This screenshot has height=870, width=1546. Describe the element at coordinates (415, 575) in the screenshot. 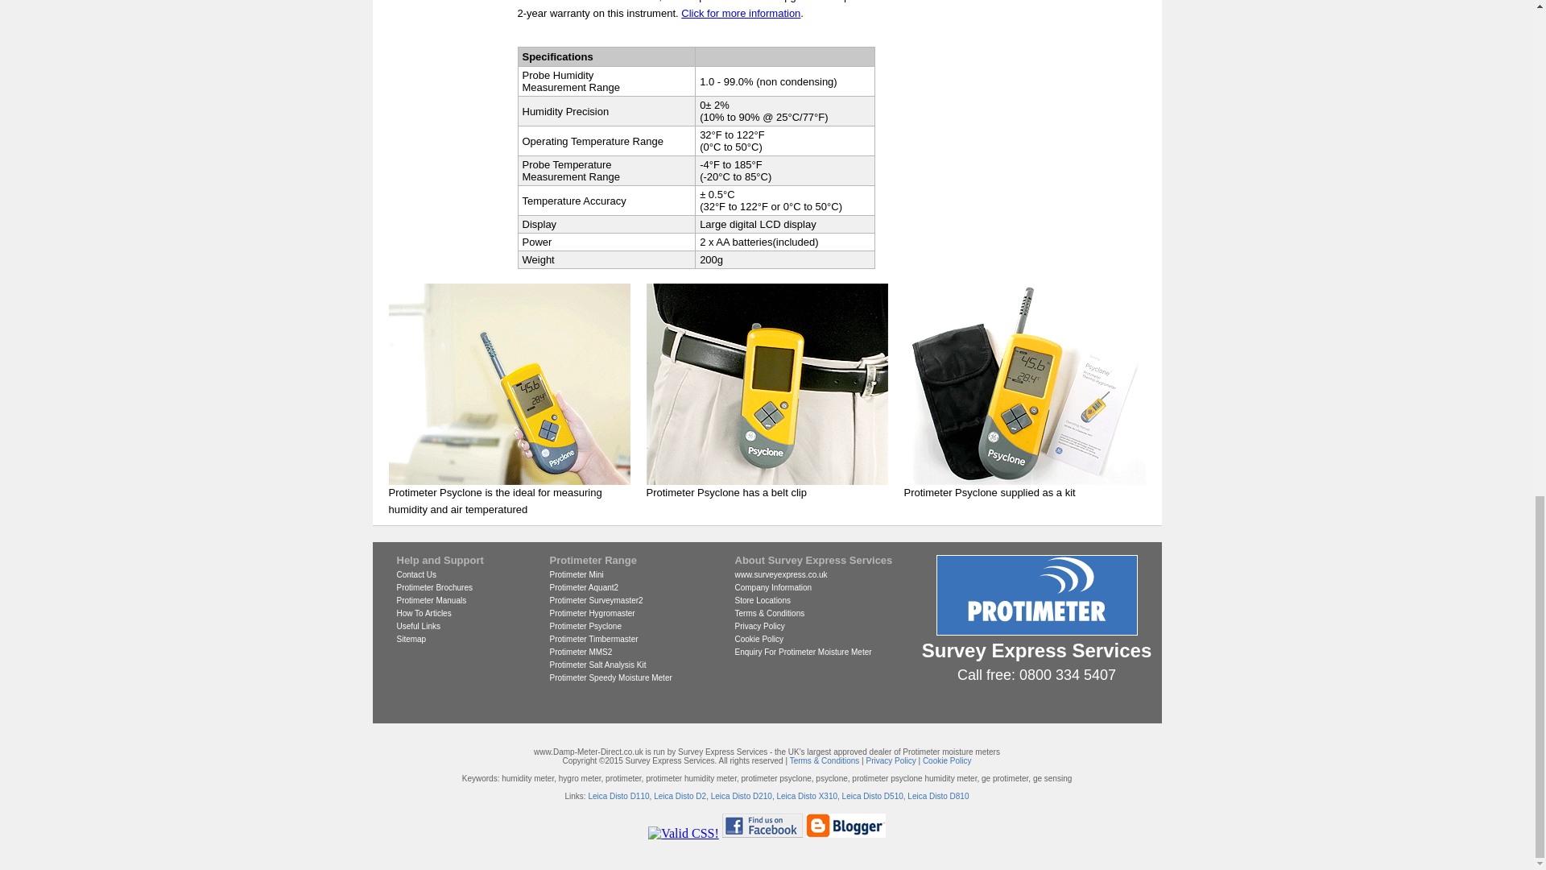

I see `Contact Us` at that location.